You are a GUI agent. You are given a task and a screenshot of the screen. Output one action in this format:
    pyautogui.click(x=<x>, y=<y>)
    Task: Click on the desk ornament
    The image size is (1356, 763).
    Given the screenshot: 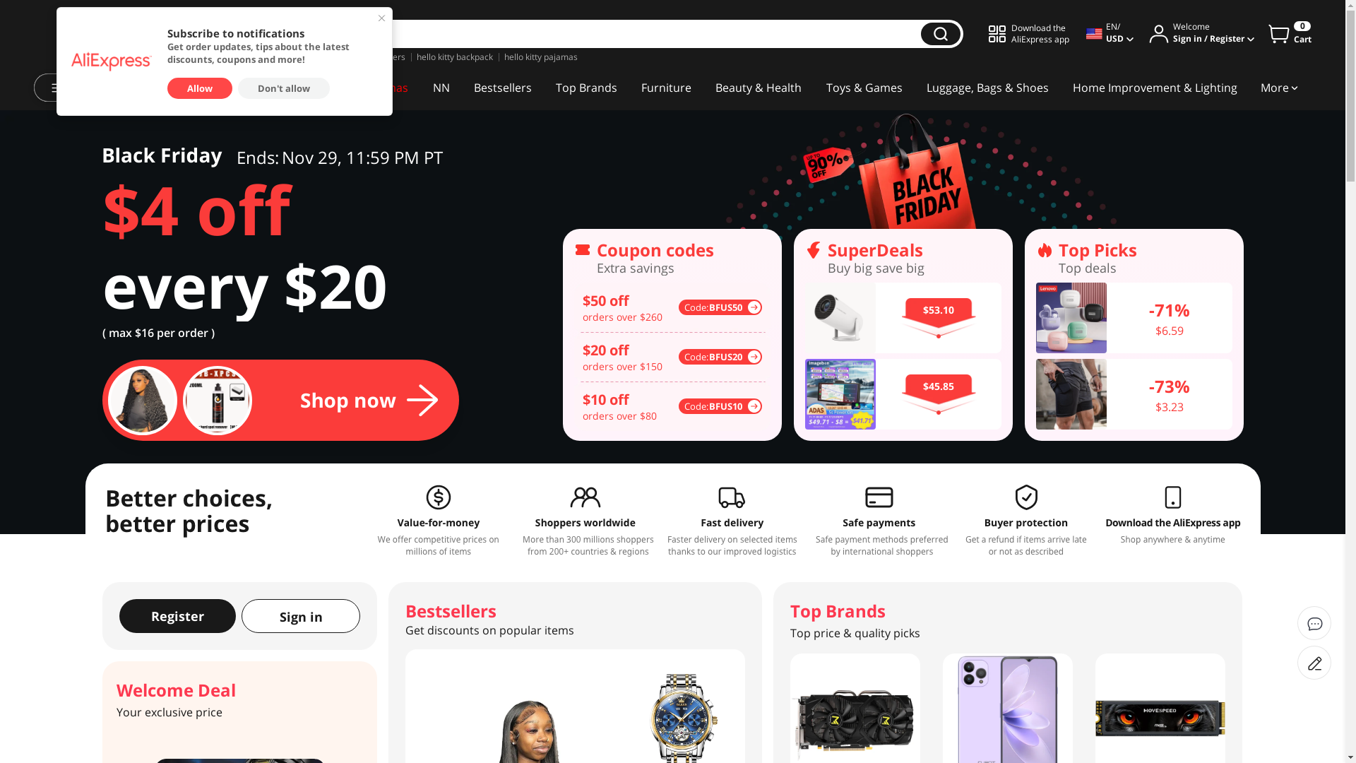 What is the action you would take?
    pyautogui.click(x=250, y=57)
    